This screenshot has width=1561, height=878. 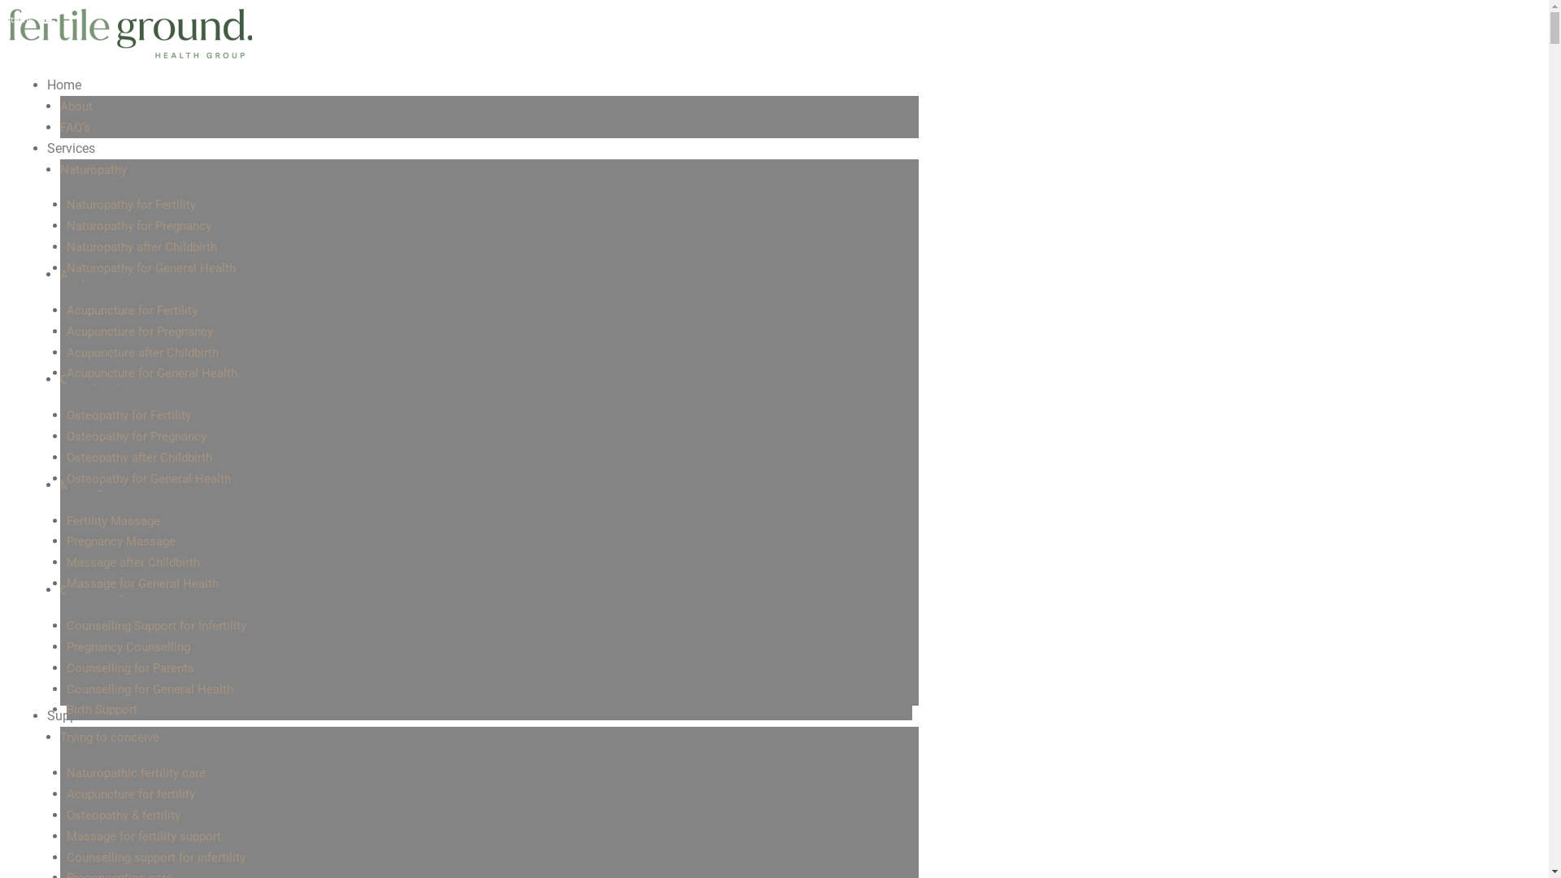 What do you see at coordinates (102, 710) in the screenshot?
I see `Birth Support` at bounding box center [102, 710].